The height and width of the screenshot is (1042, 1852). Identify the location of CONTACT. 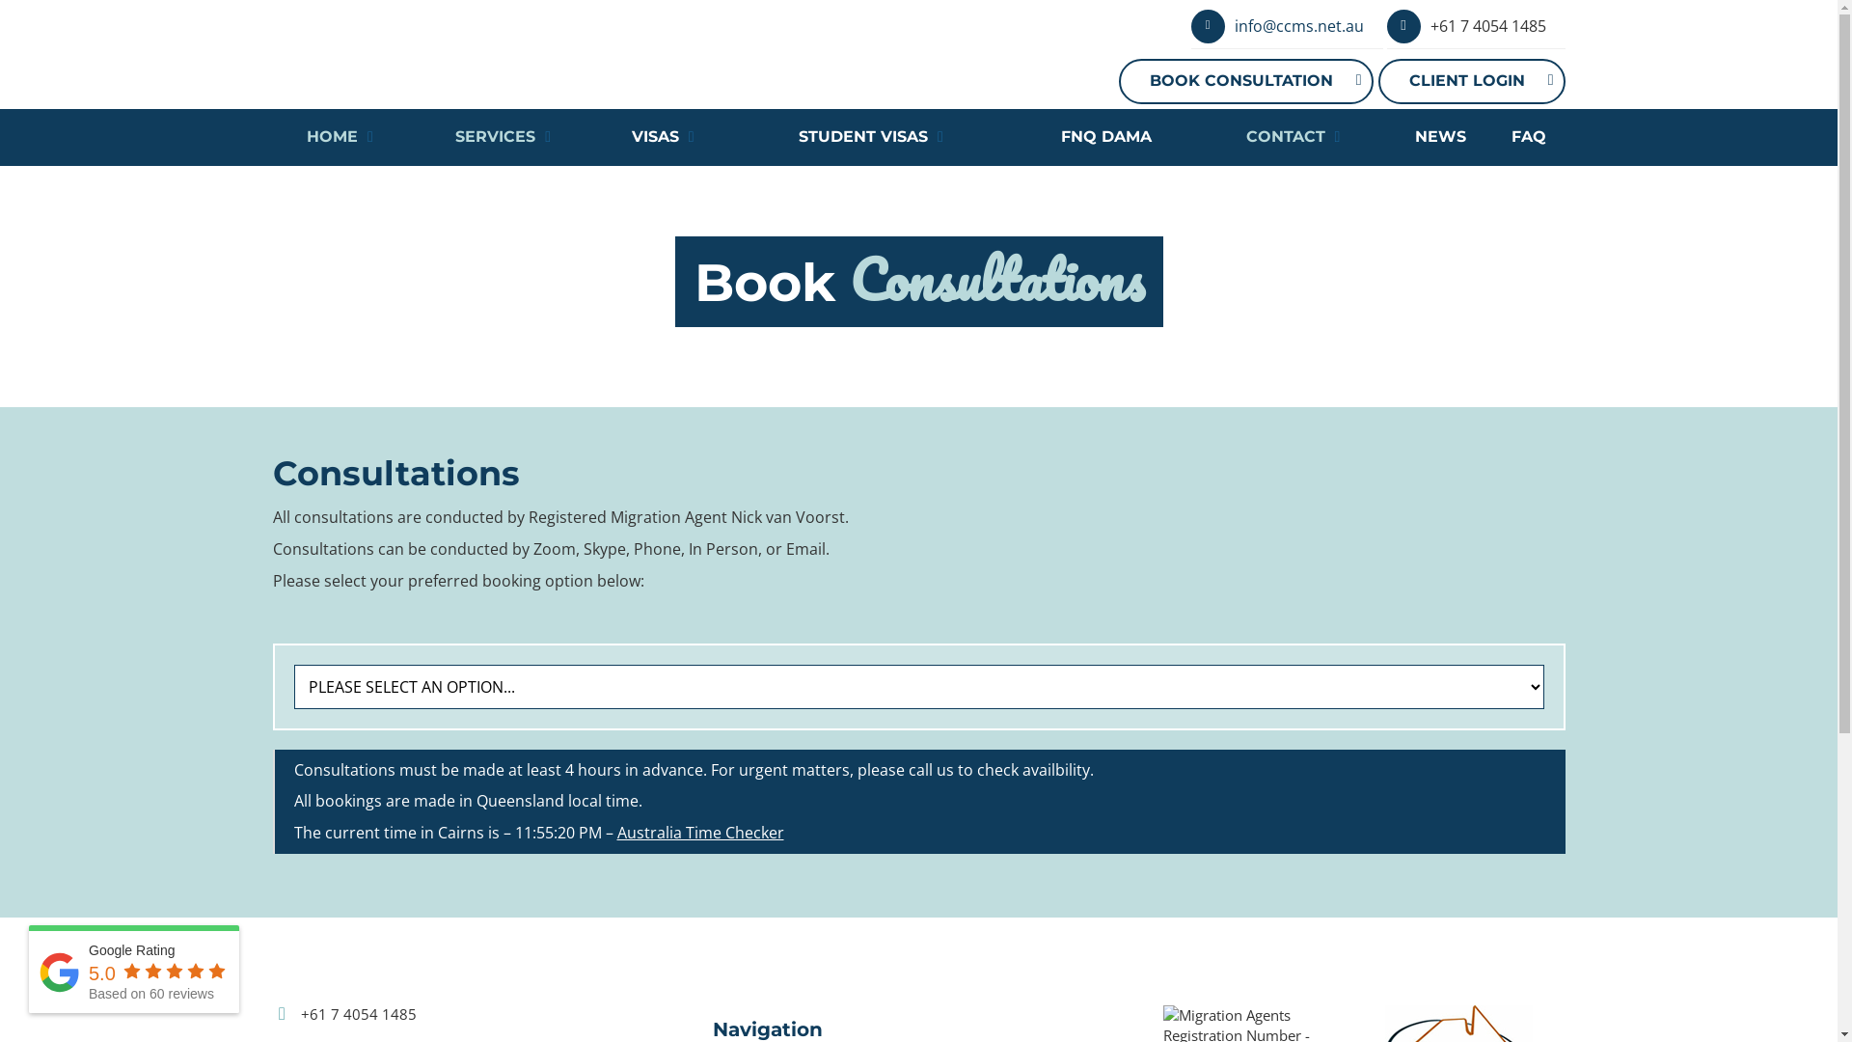
(1293, 137).